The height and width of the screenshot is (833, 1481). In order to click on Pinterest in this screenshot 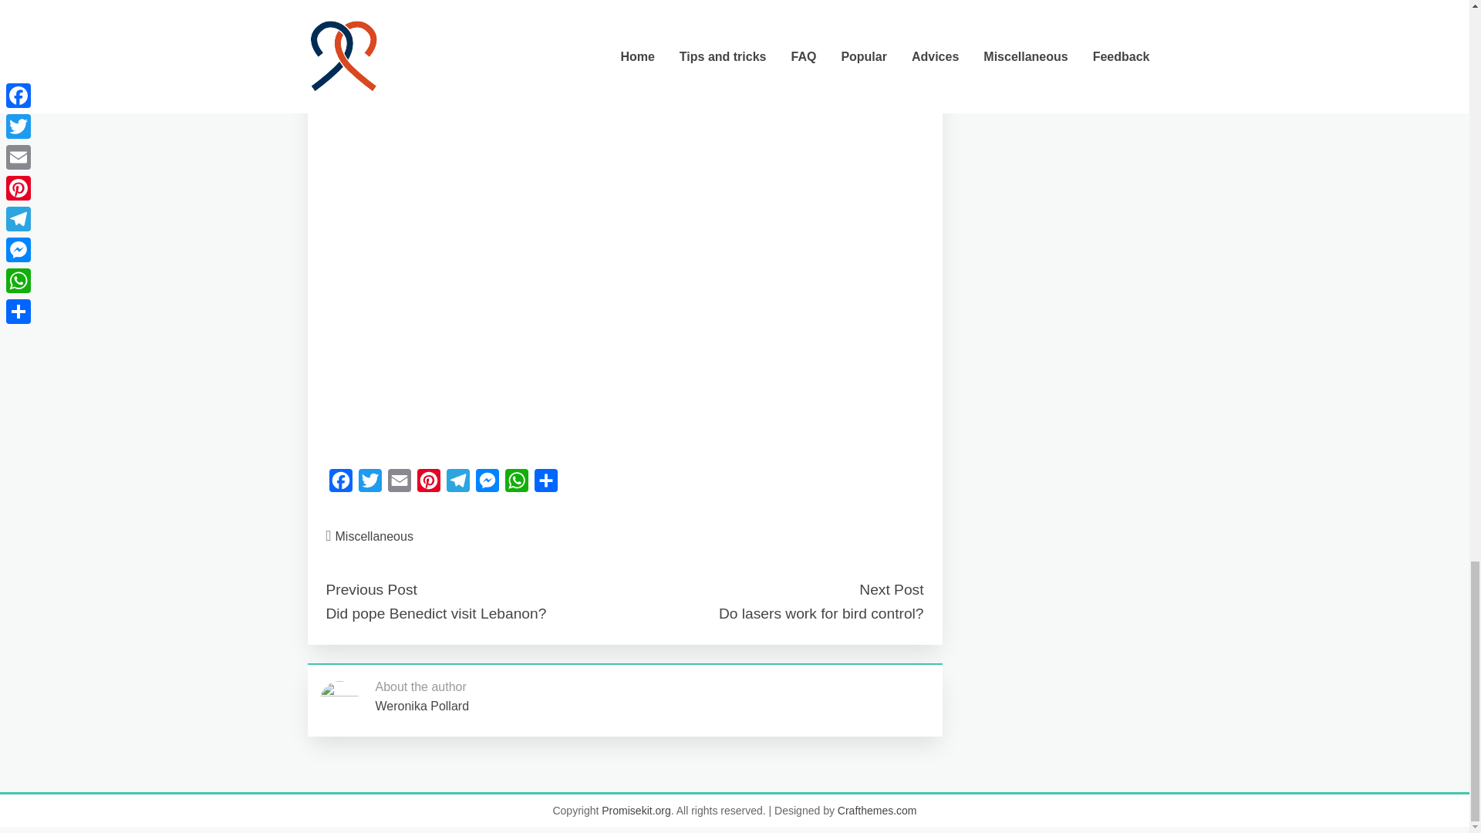, I will do `click(427, 484)`.